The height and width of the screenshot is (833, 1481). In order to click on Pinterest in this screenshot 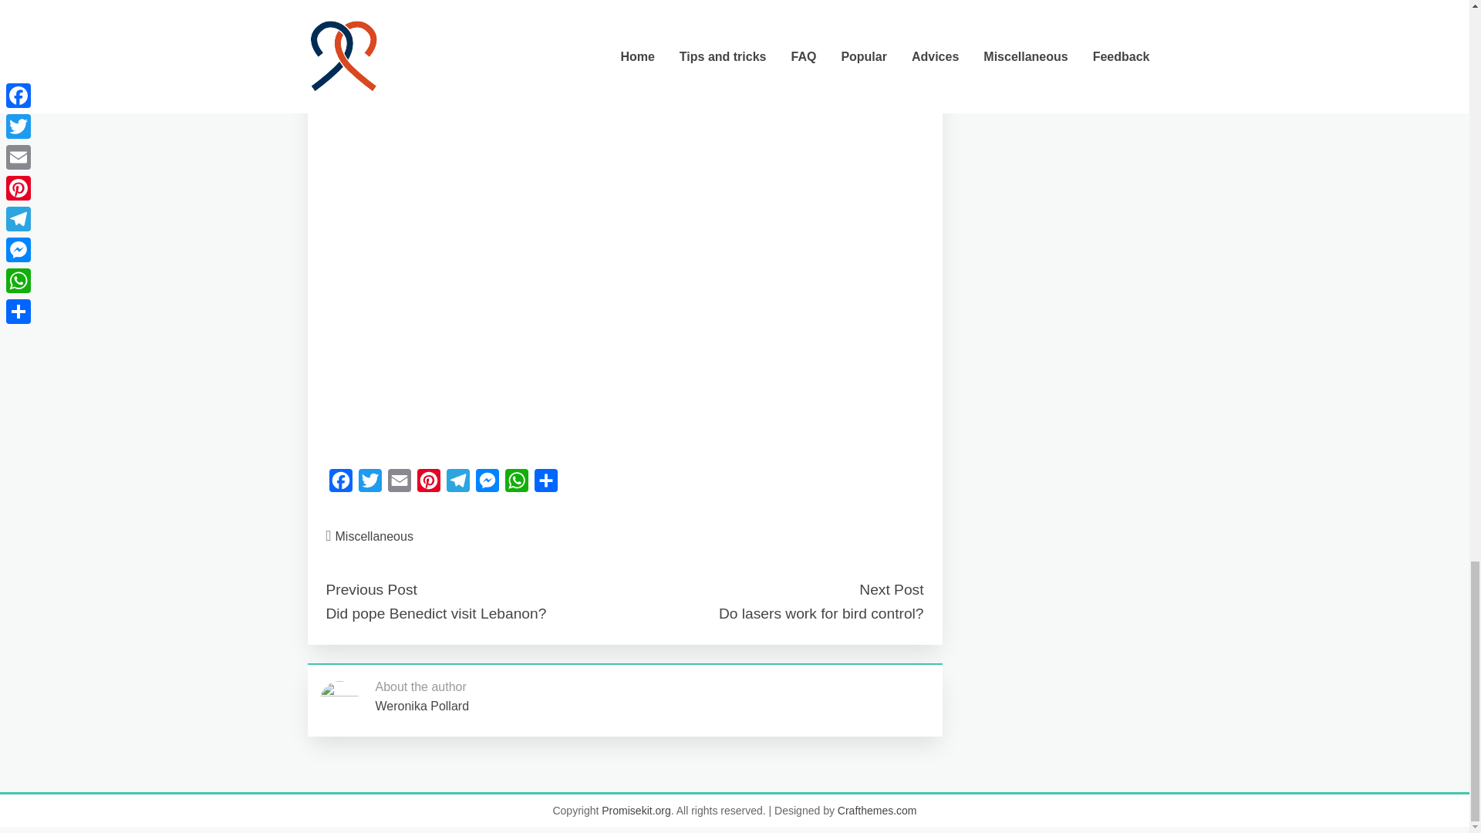, I will do `click(427, 484)`.